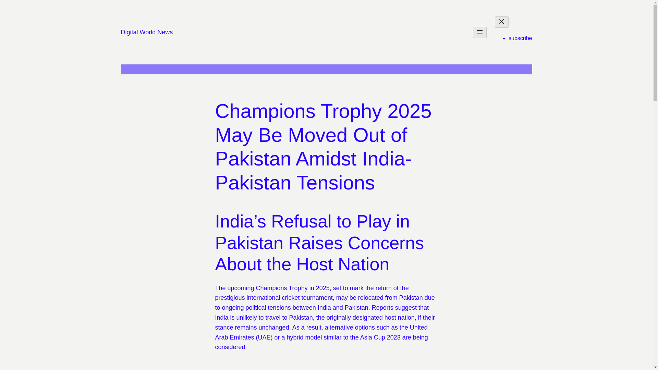 Image resolution: width=658 pixels, height=370 pixels. I want to click on Digital World News, so click(146, 32).